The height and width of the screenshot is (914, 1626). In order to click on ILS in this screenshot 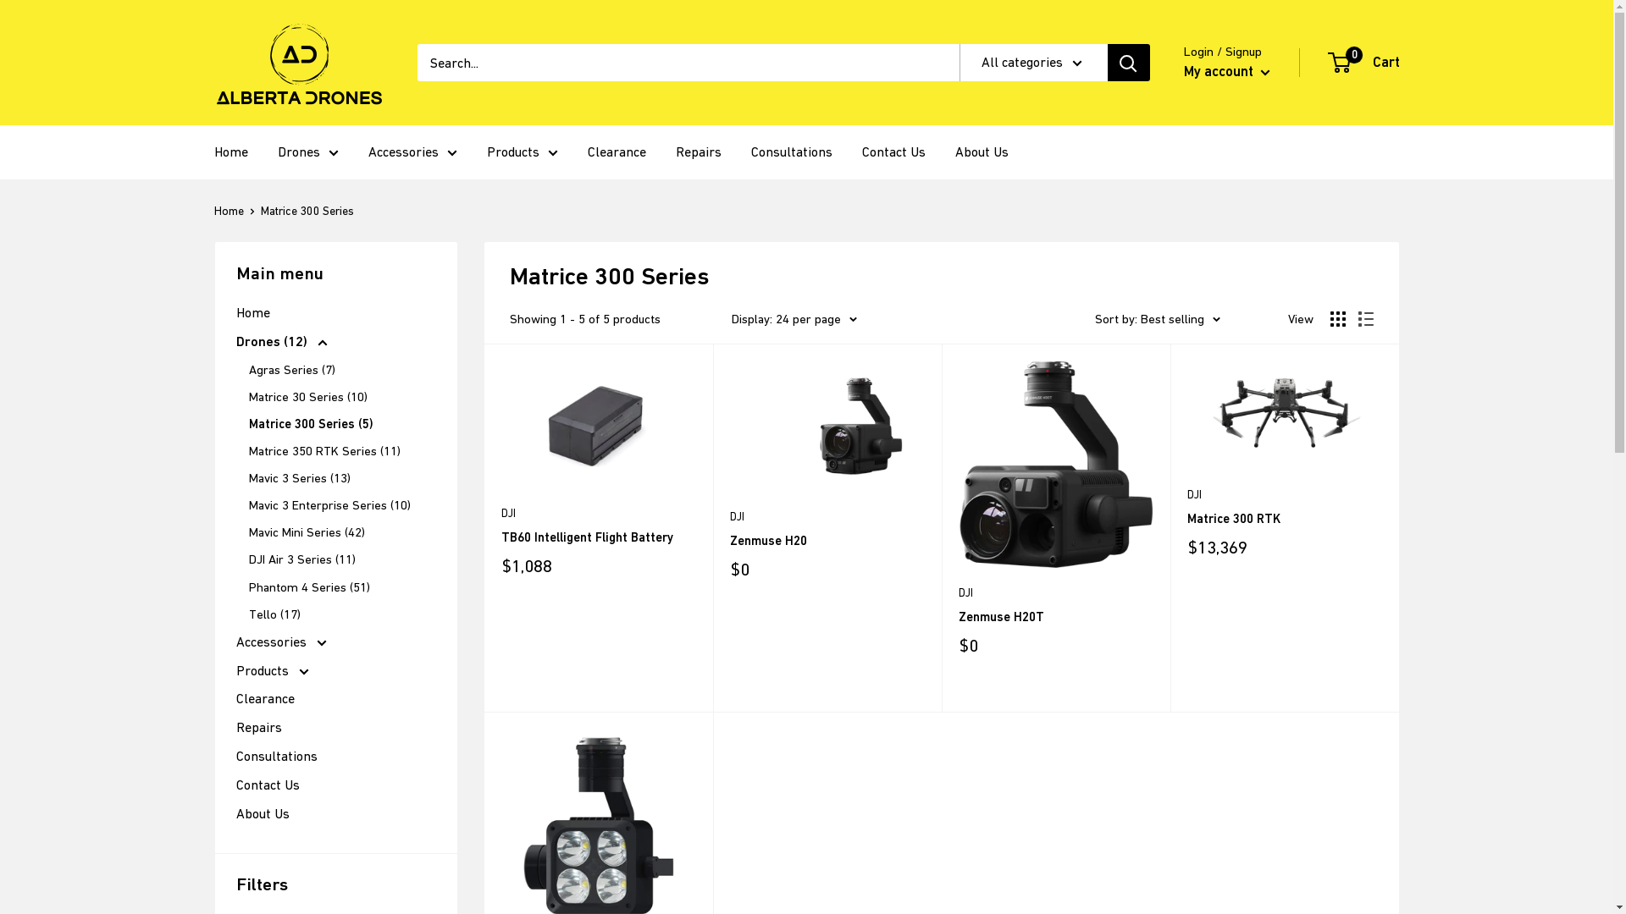, I will do `click(257, 118)`.